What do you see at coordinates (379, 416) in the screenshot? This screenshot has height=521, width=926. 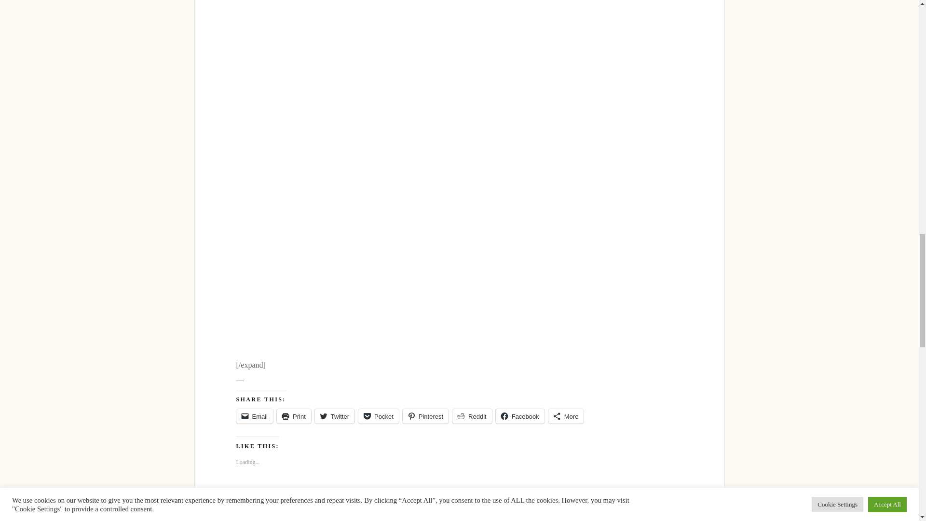 I see `Click to share on Pocket` at bounding box center [379, 416].